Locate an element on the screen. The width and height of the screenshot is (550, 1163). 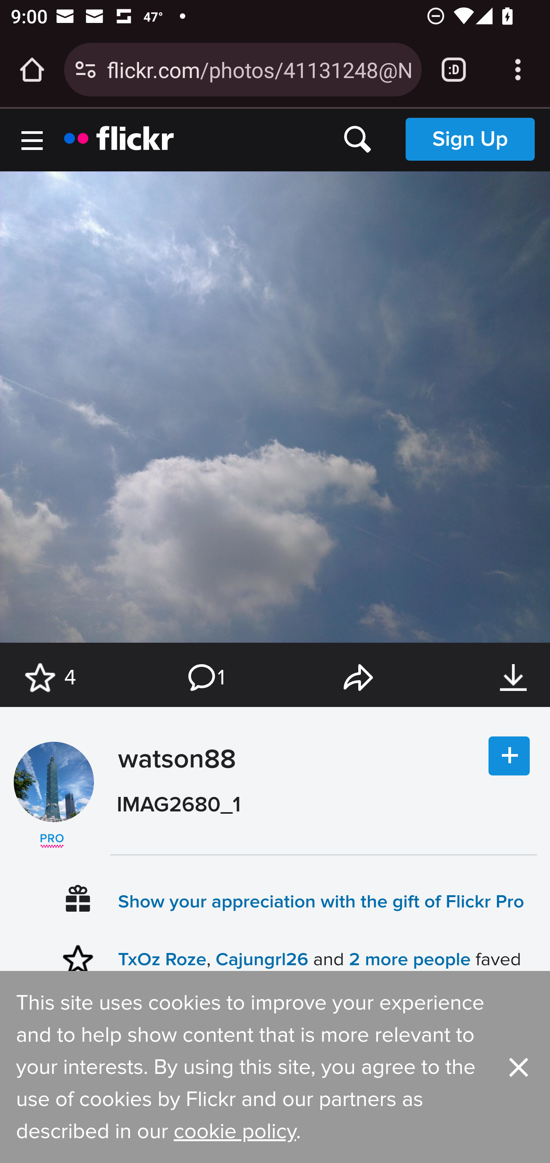
Open the home page is located at coordinates (32, 70).